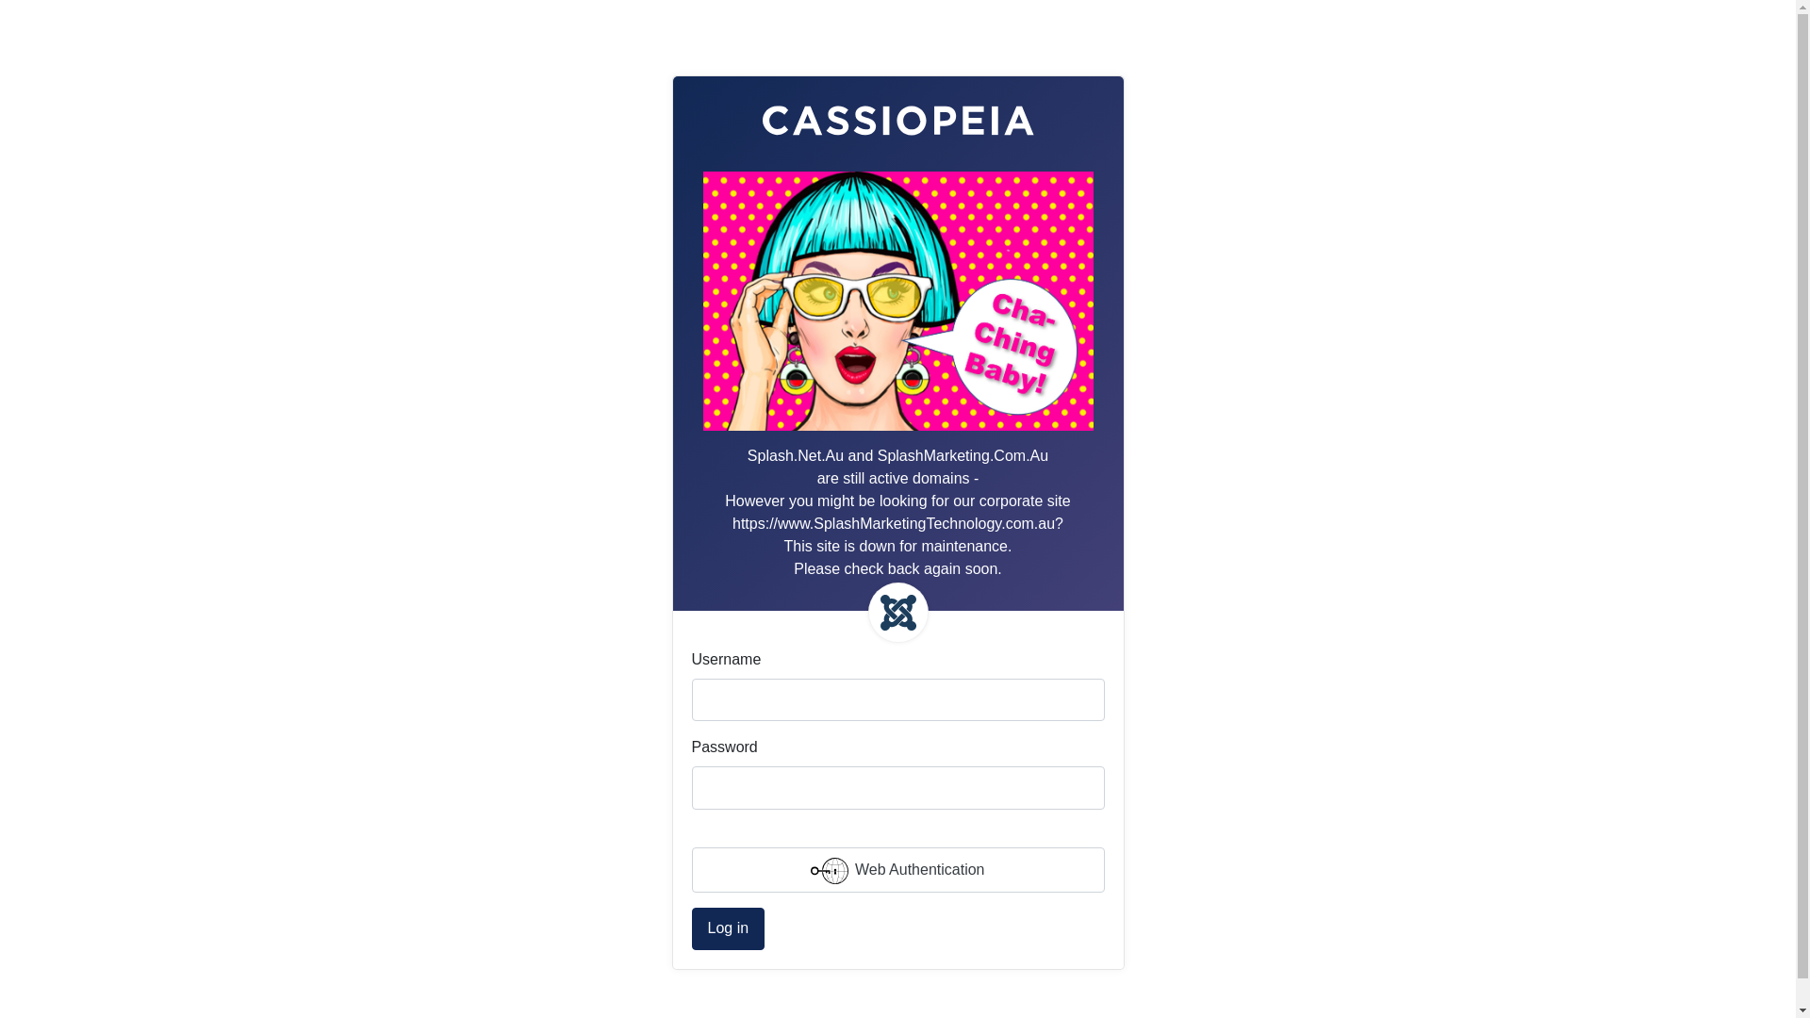 The image size is (1810, 1018). What do you see at coordinates (729, 929) in the screenshot?
I see `Log in` at bounding box center [729, 929].